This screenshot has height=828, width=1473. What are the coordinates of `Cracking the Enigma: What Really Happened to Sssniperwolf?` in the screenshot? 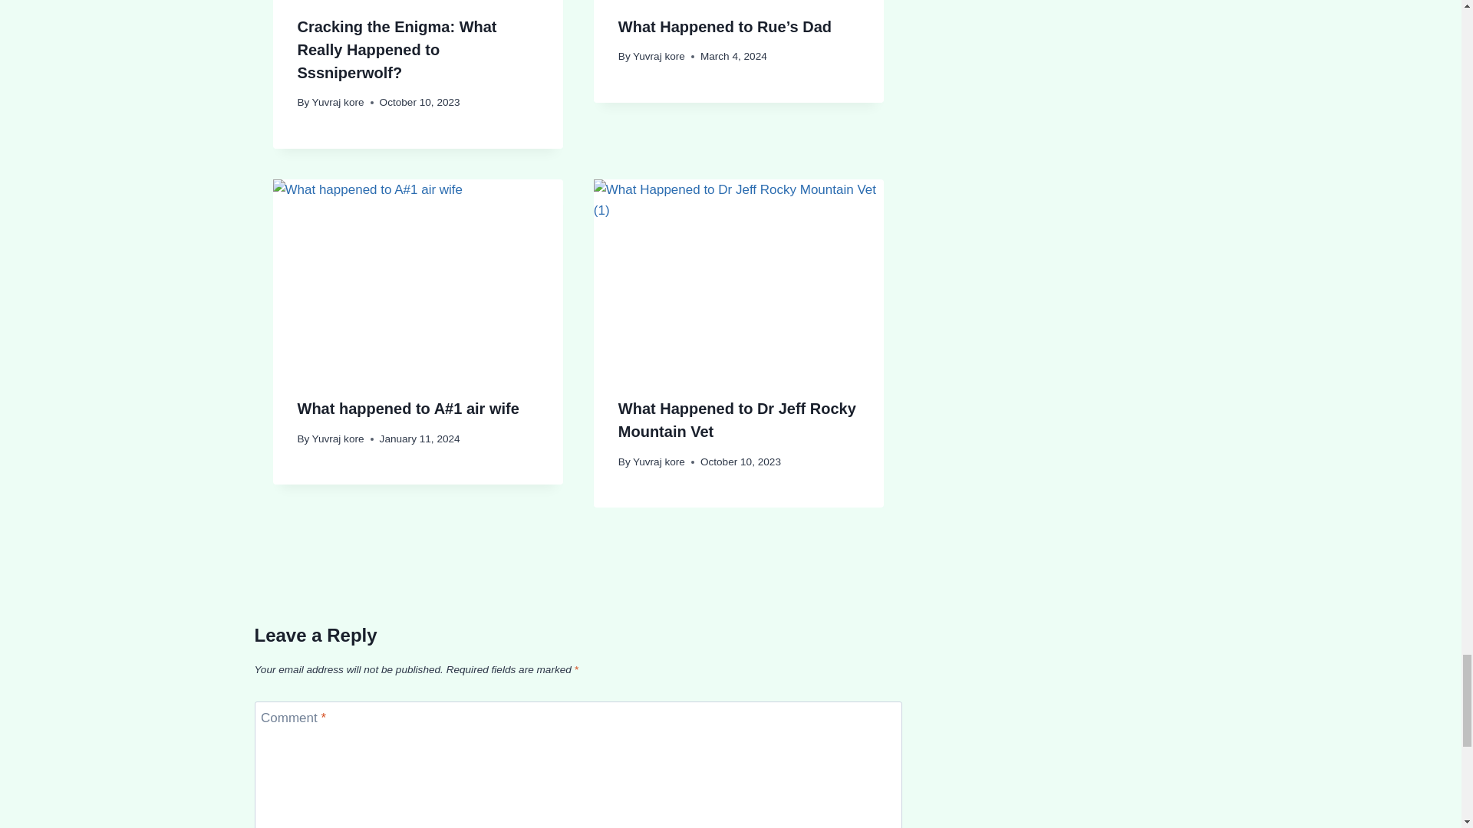 It's located at (397, 49).